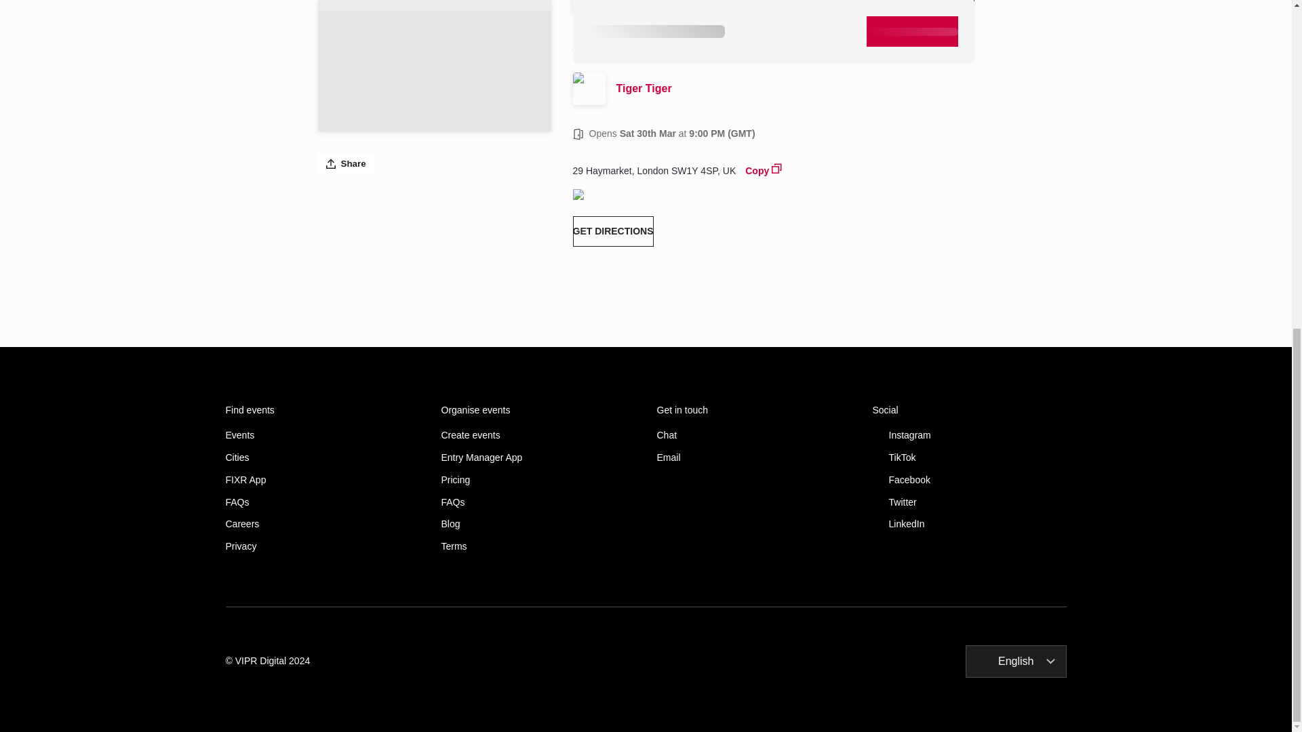 This screenshot has width=1302, height=732. What do you see at coordinates (753, 435) in the screenshot?
I see `Chat` at bounding box center [753, 435].